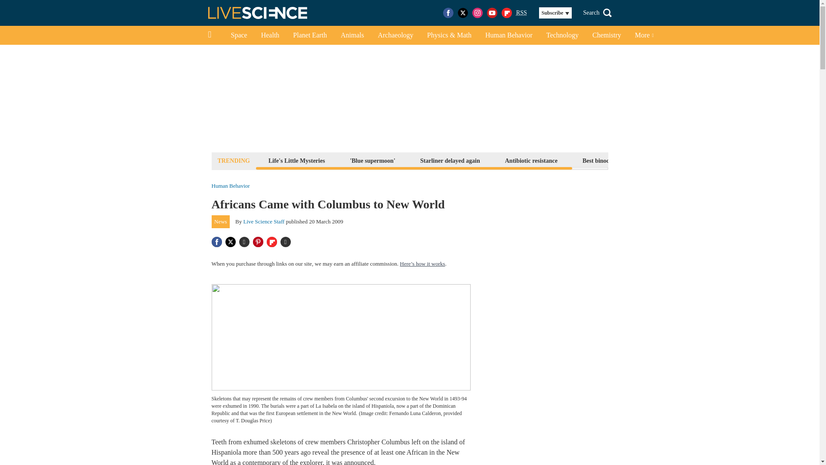  Describe the element at coordinates (562, 35) in the screenshot. I see `Technology` at that location.